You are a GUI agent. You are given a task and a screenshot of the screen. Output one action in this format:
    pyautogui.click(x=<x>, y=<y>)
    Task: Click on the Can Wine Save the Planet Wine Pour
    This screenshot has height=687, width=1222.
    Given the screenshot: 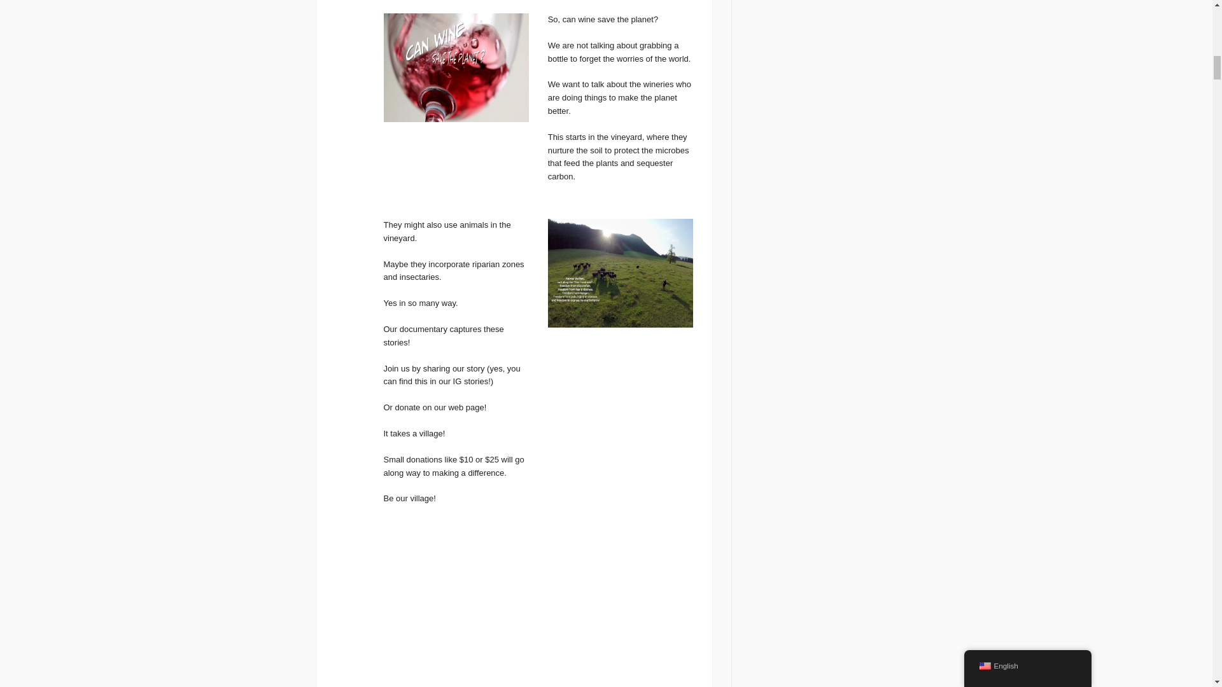 What is the action you would take?
    pyautogui.click(x=456, y=67)
    